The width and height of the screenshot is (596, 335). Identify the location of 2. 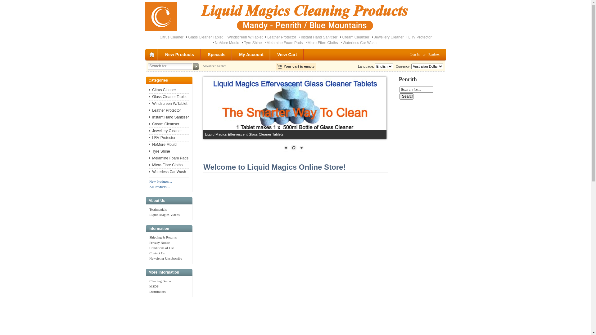
(294, 148).